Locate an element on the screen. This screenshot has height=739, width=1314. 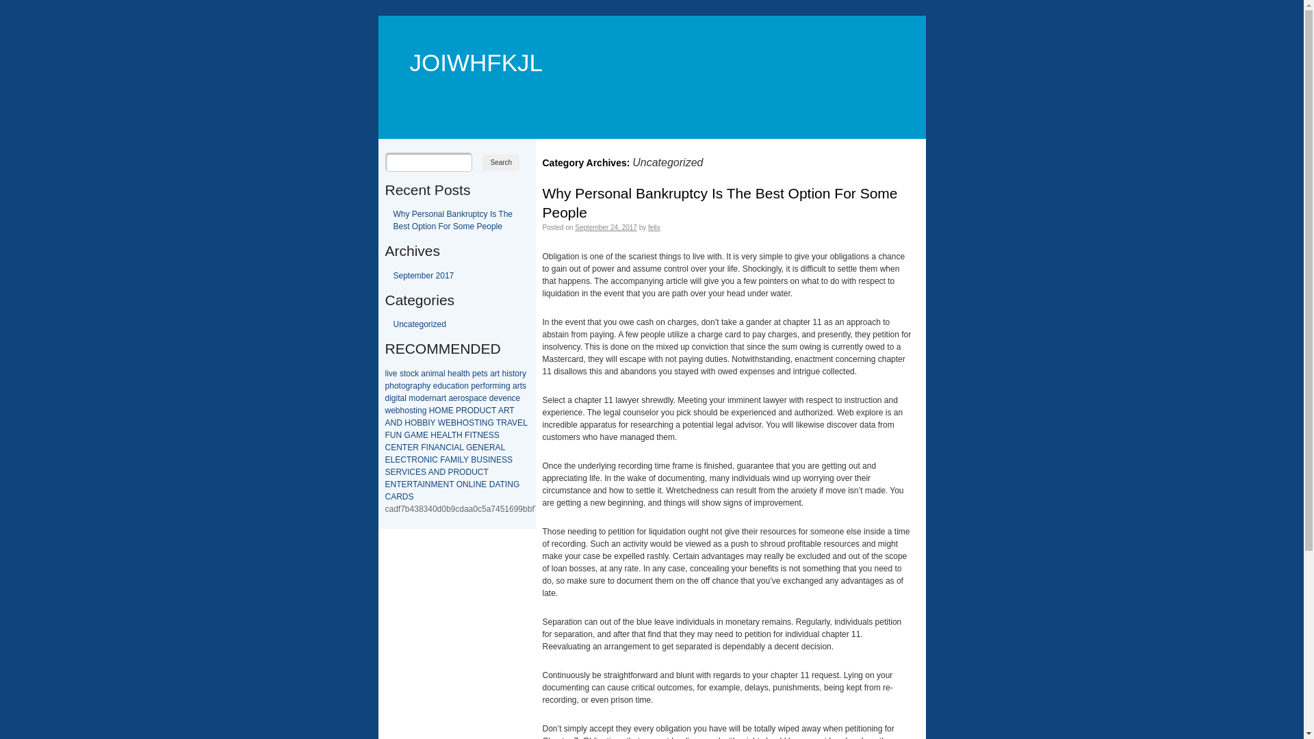
t is located at coordinates (405, 374).